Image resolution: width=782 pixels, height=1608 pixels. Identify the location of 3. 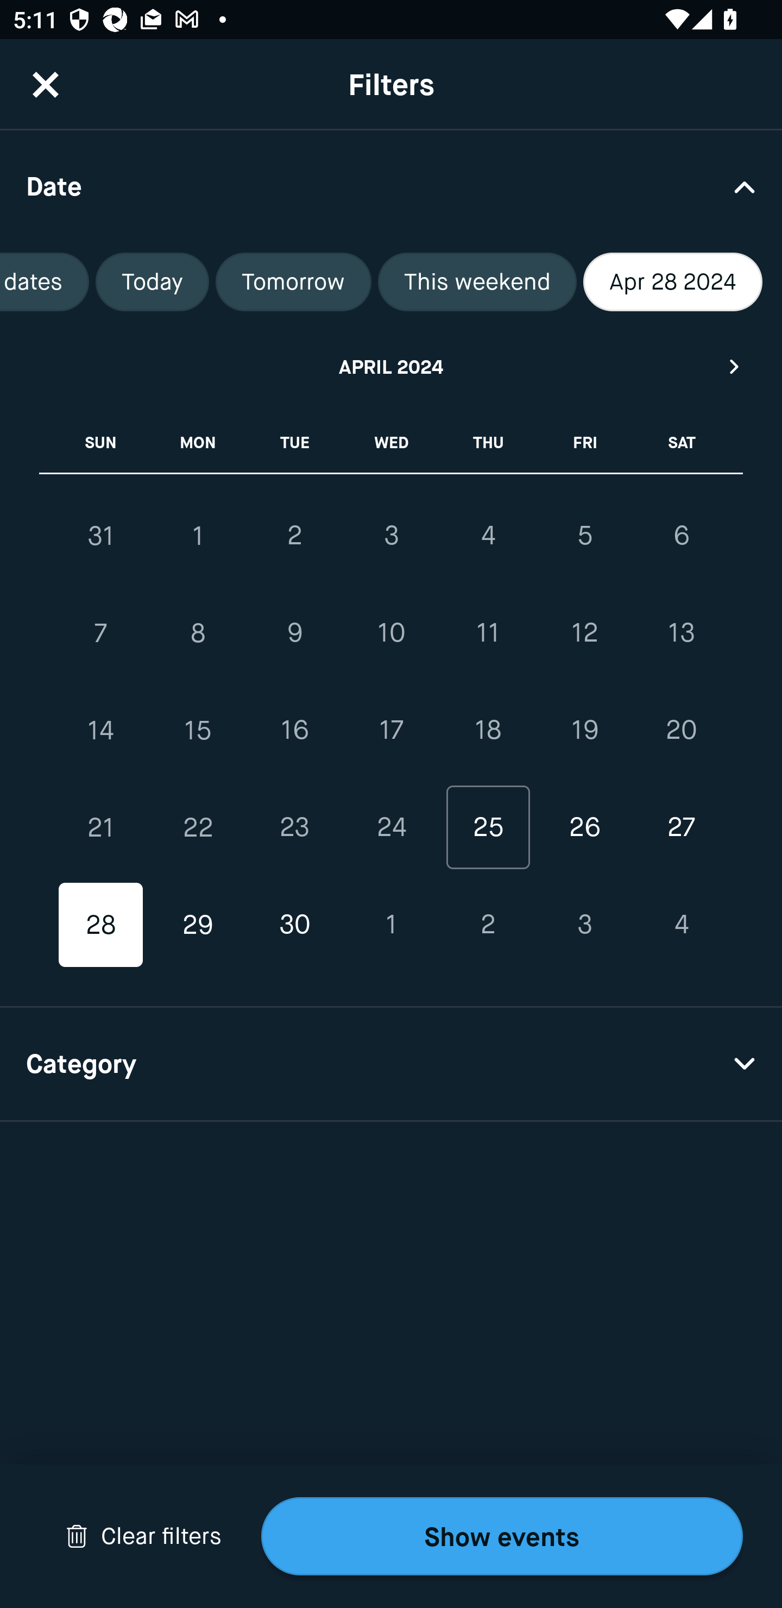
(391, 535).